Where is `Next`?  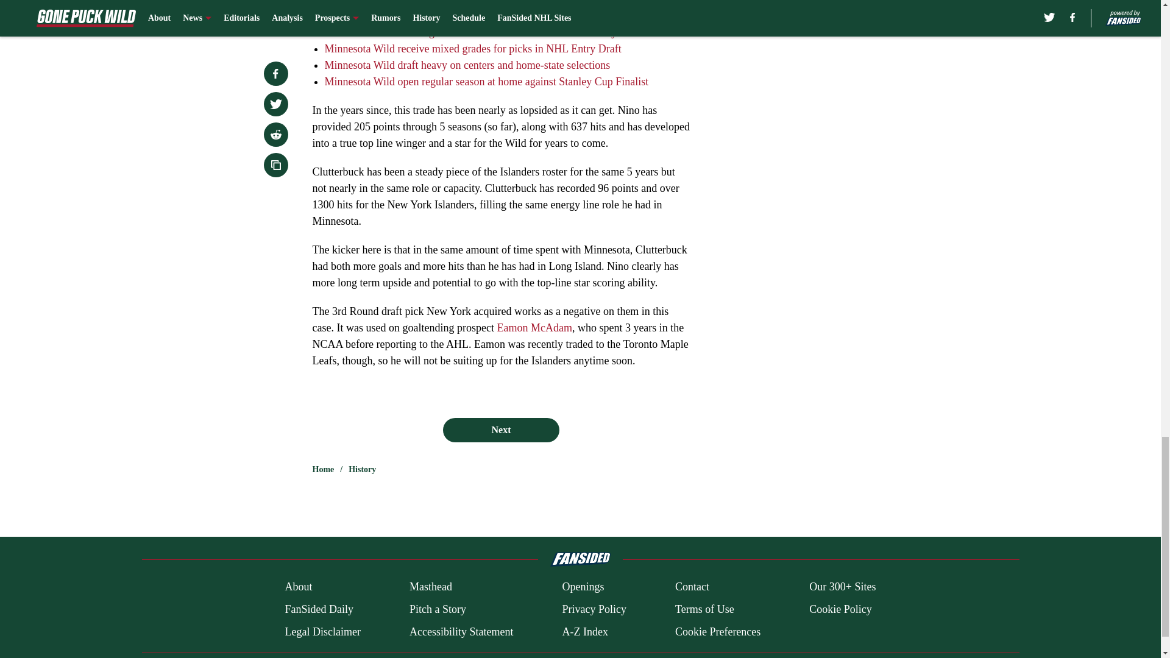
Next is located at coordinates (500, 430).